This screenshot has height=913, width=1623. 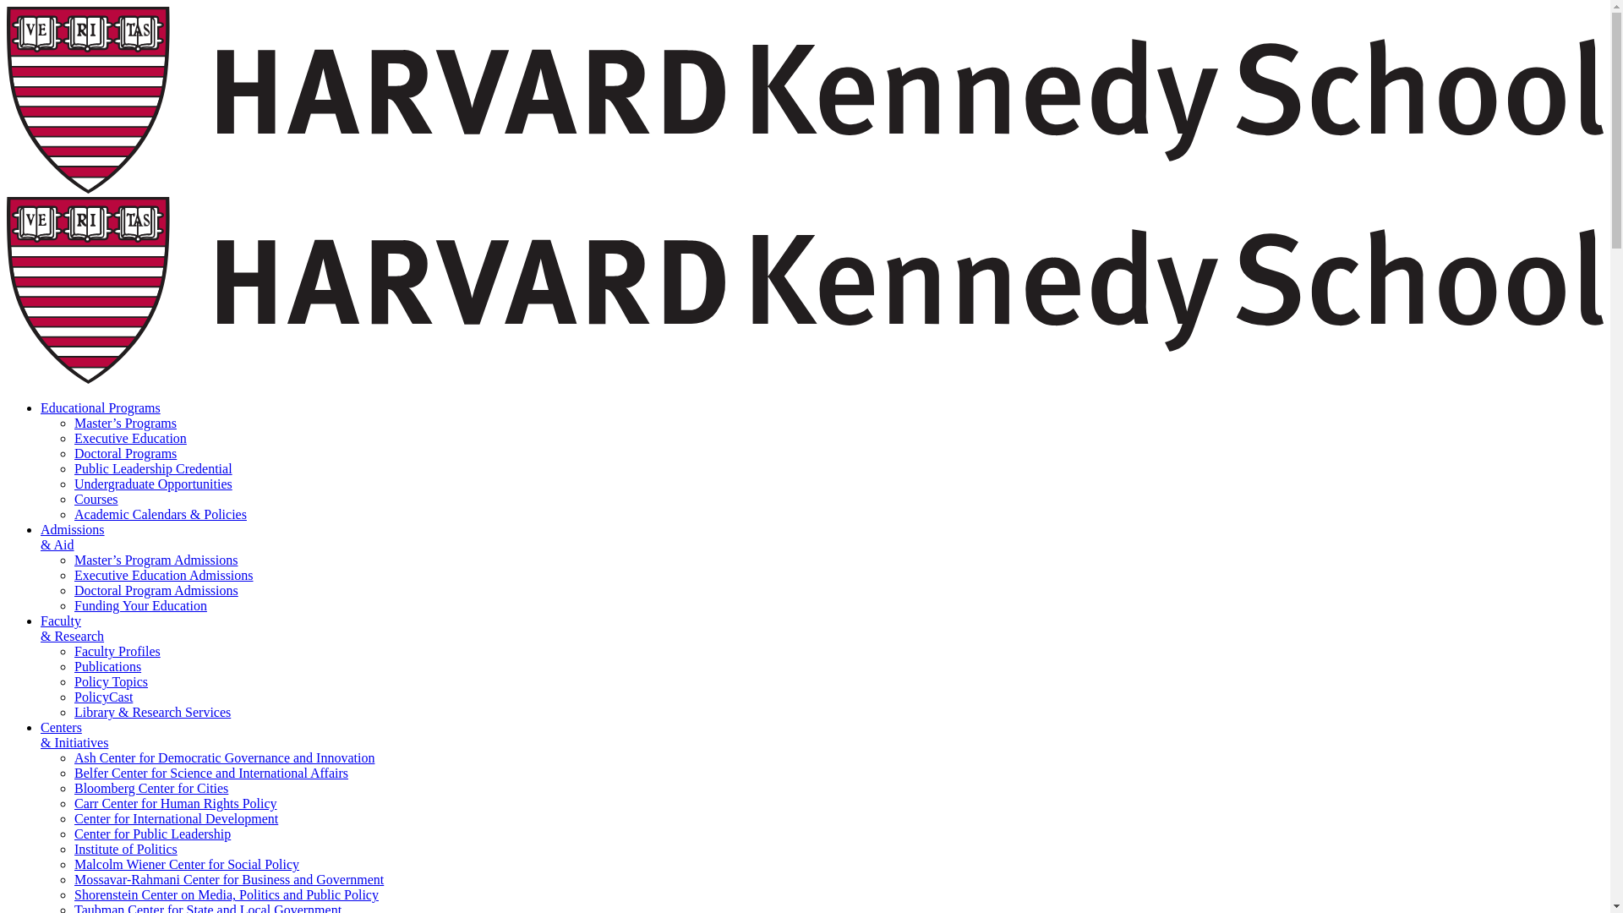 I want to click on Faculty Profiles, so click(x=117, y=651).